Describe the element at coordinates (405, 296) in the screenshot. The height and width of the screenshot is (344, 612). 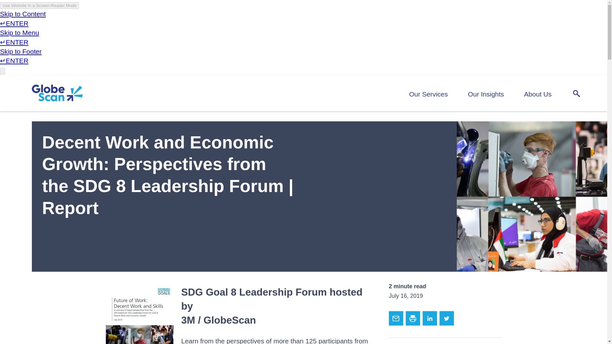
I see `July 16, 2019` at that location.